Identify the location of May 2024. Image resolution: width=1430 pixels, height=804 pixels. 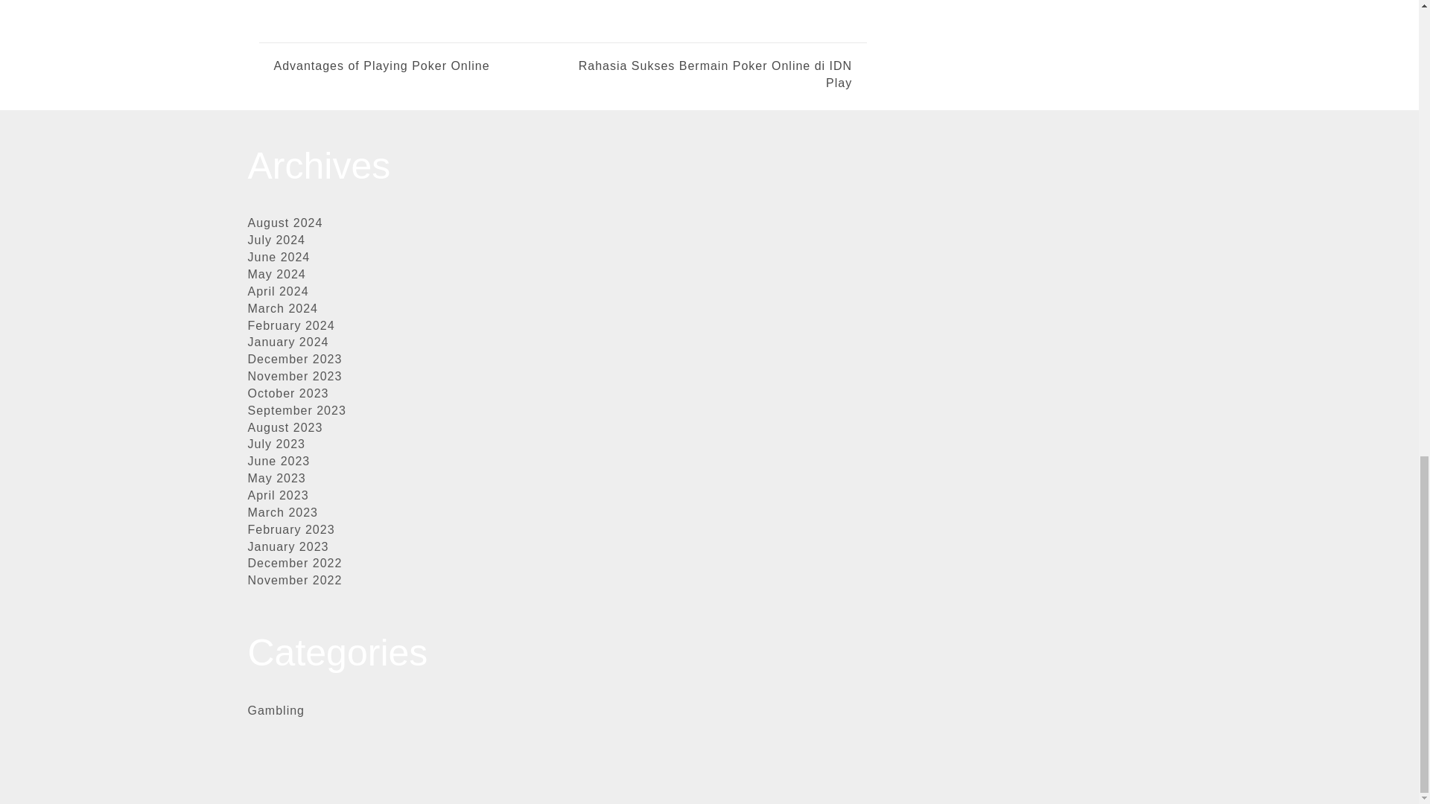
(276, 274).